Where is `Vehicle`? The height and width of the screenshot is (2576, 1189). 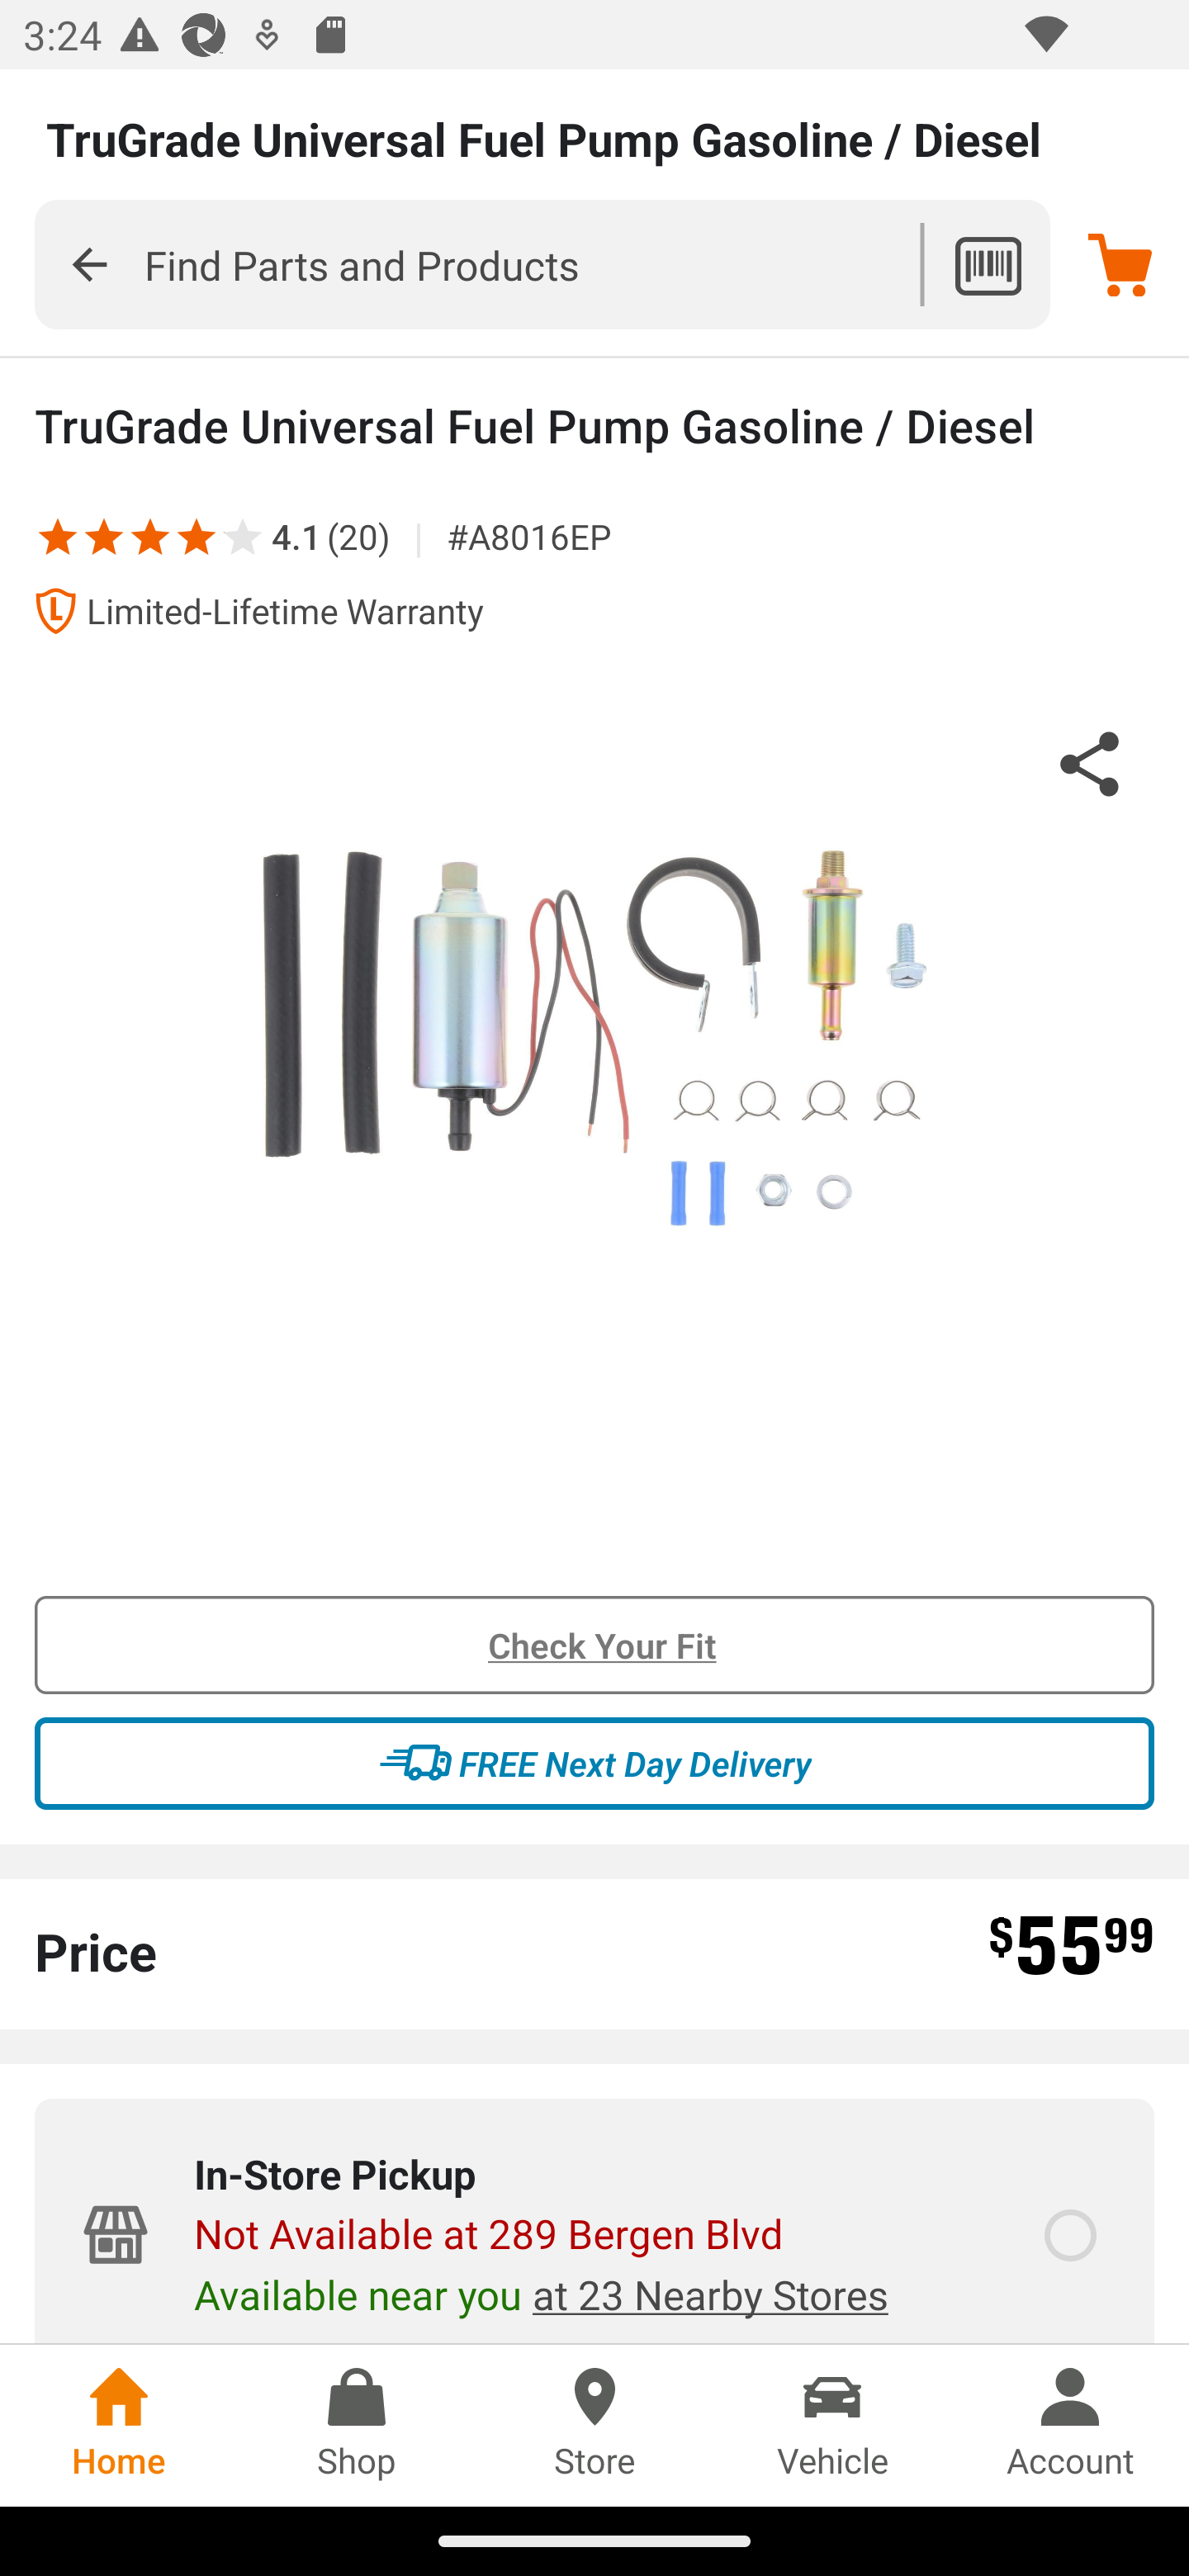
Vehicle is located at coordinates (832, 2425).